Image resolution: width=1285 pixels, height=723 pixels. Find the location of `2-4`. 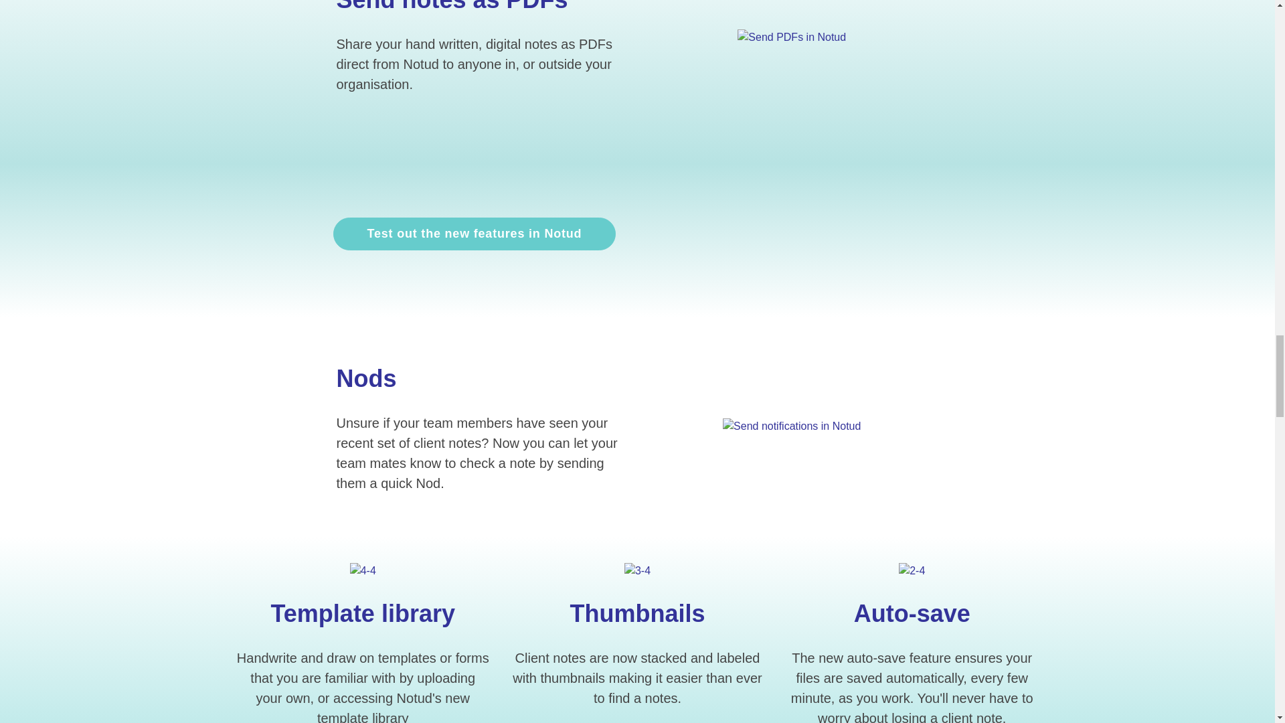

2-4 is located at coordinates (912, 571).